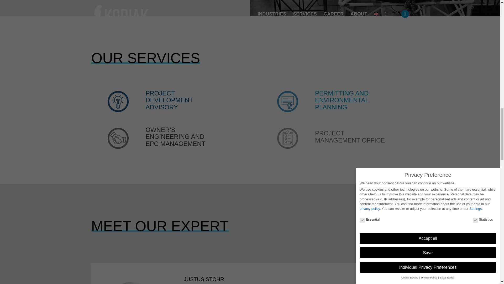 Image resolution: width=504 pixels, height=284 pixels. I want to click on PROJECT MANAGEMENT OFFICE, so click(350, 136).